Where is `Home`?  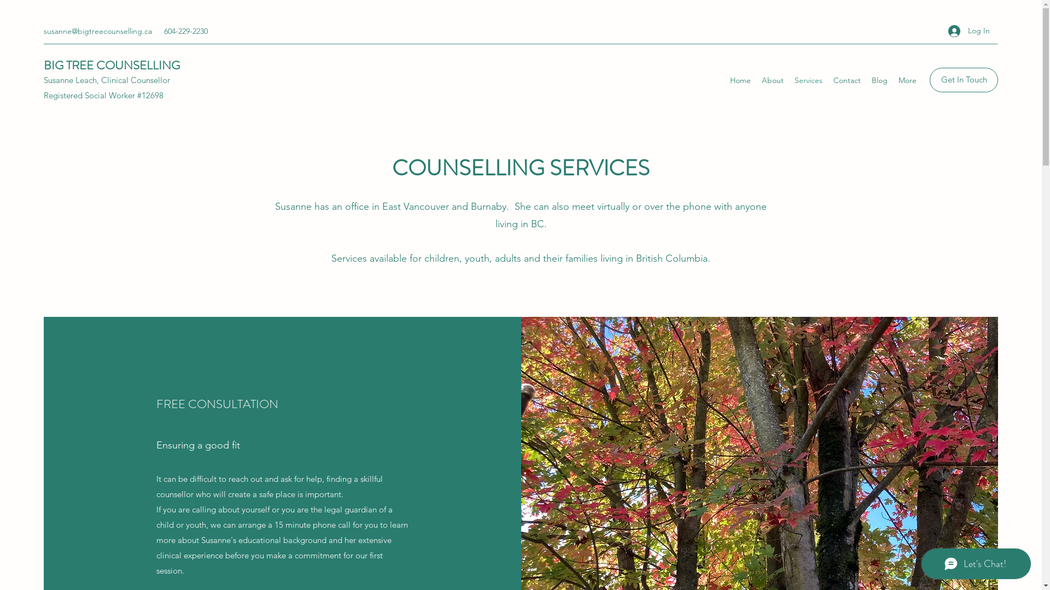 Home is located at coordinates (740, 80).